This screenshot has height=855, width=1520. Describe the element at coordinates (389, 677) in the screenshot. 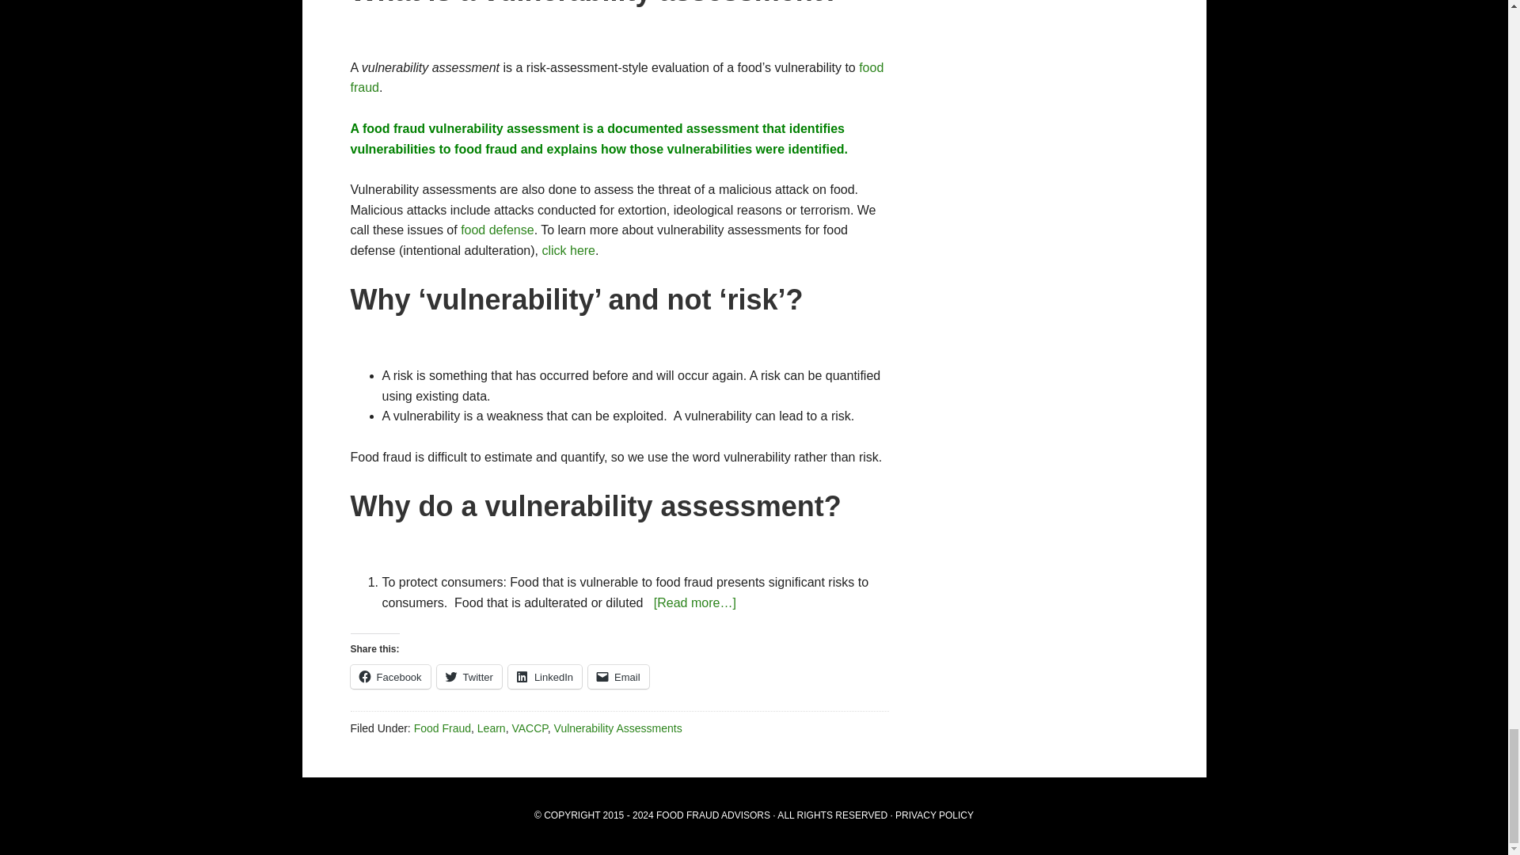

I see `Click to share on Facebook` at that location.